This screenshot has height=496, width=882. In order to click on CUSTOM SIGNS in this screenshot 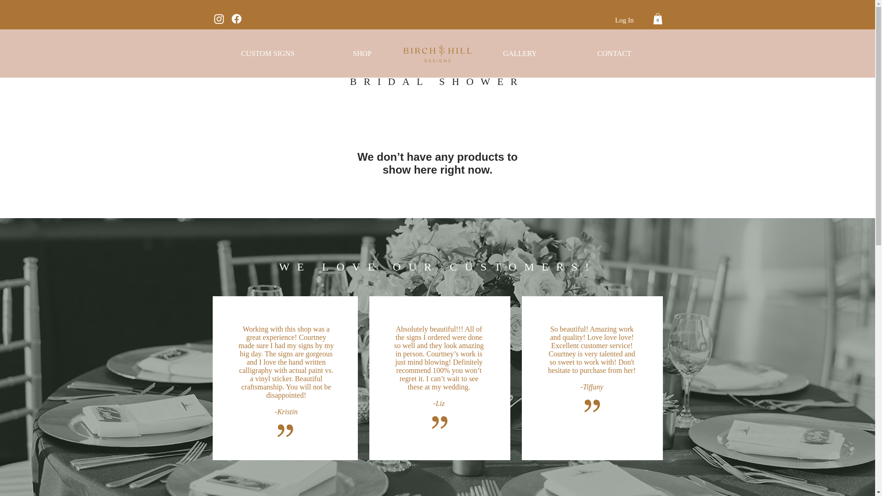, I will do `click(267, 53)`.